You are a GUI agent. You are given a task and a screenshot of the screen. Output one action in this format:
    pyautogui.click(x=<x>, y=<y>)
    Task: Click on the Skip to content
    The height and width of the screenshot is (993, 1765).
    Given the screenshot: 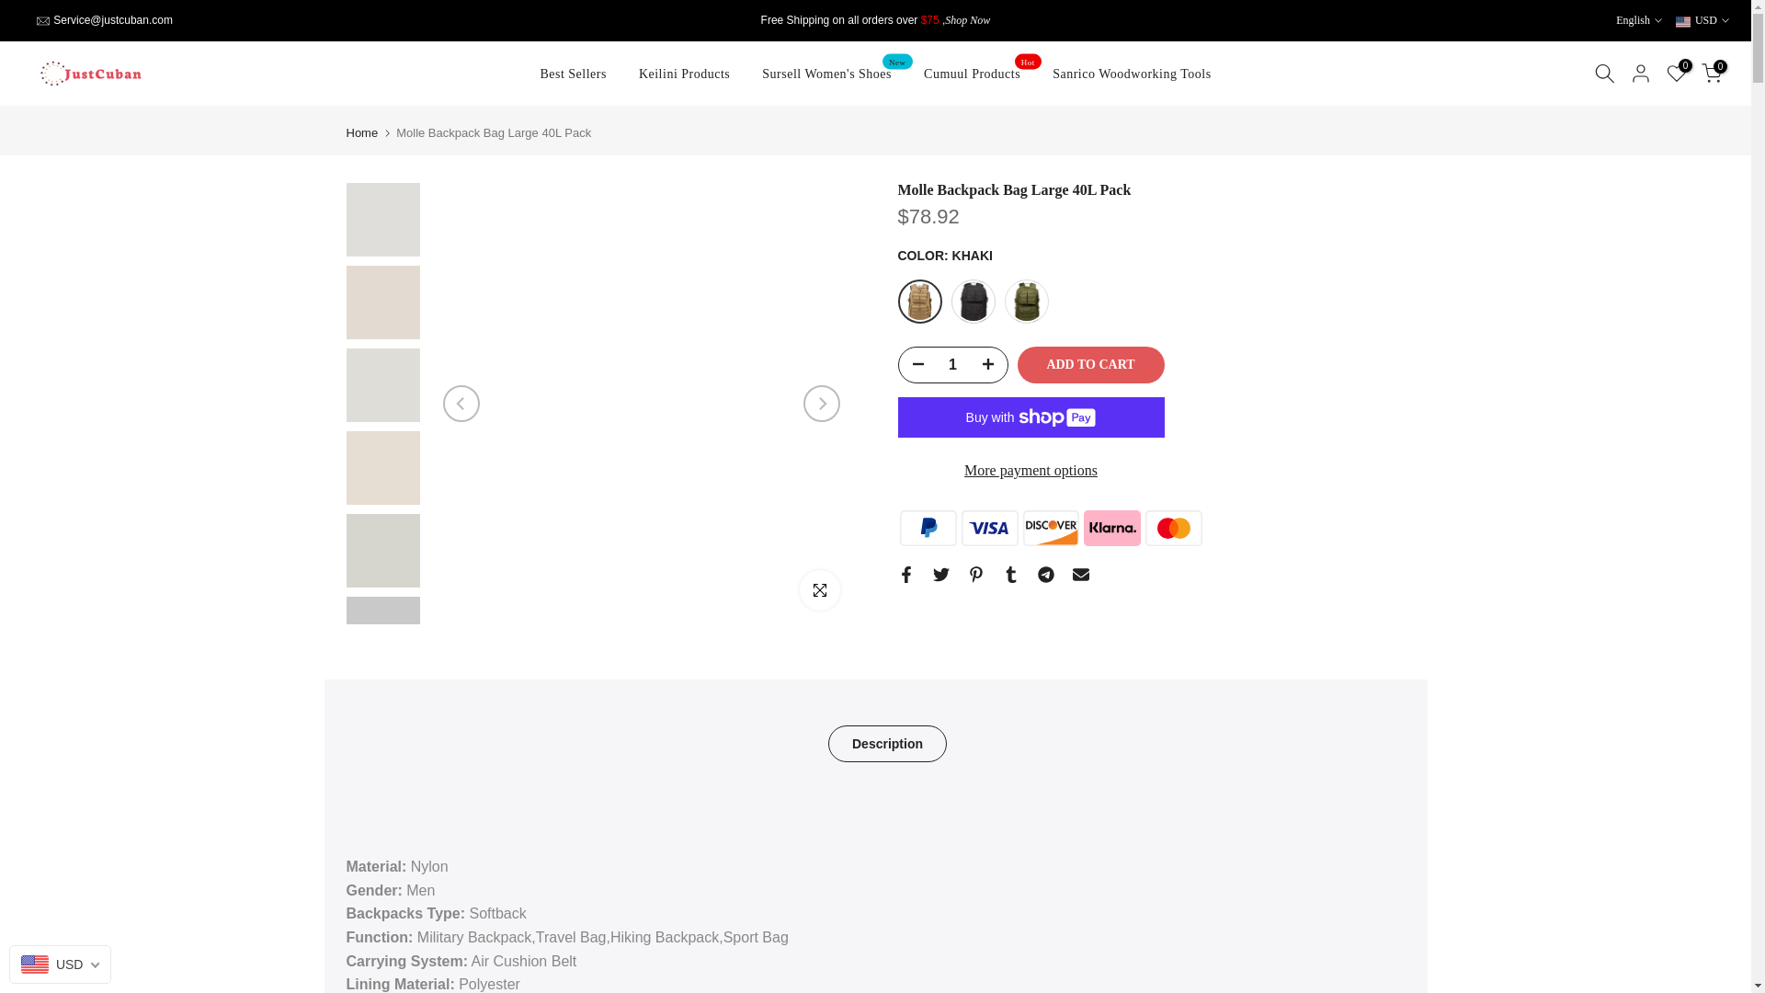 What is the action you would take?
    pyautogui.click(x=13, y=9)
    